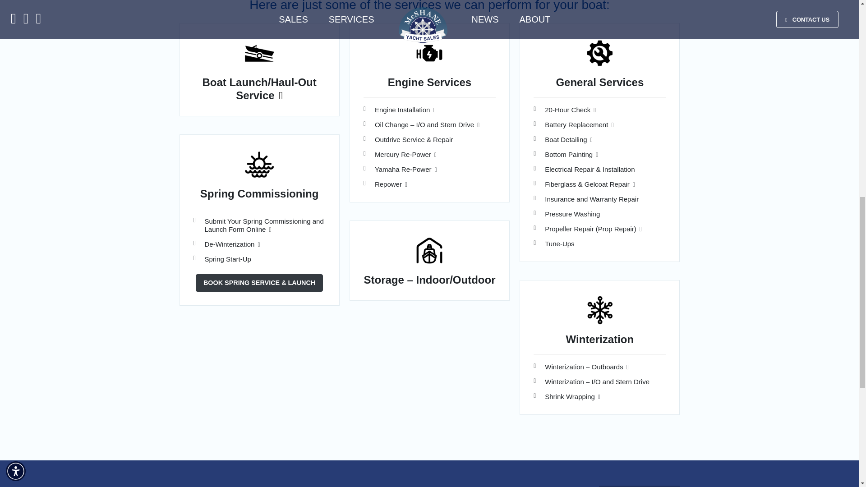 The image size is (866, 487). Describe the element at coordinates (405, 110) in the screenshot. I see `Engine Installation` at that location.